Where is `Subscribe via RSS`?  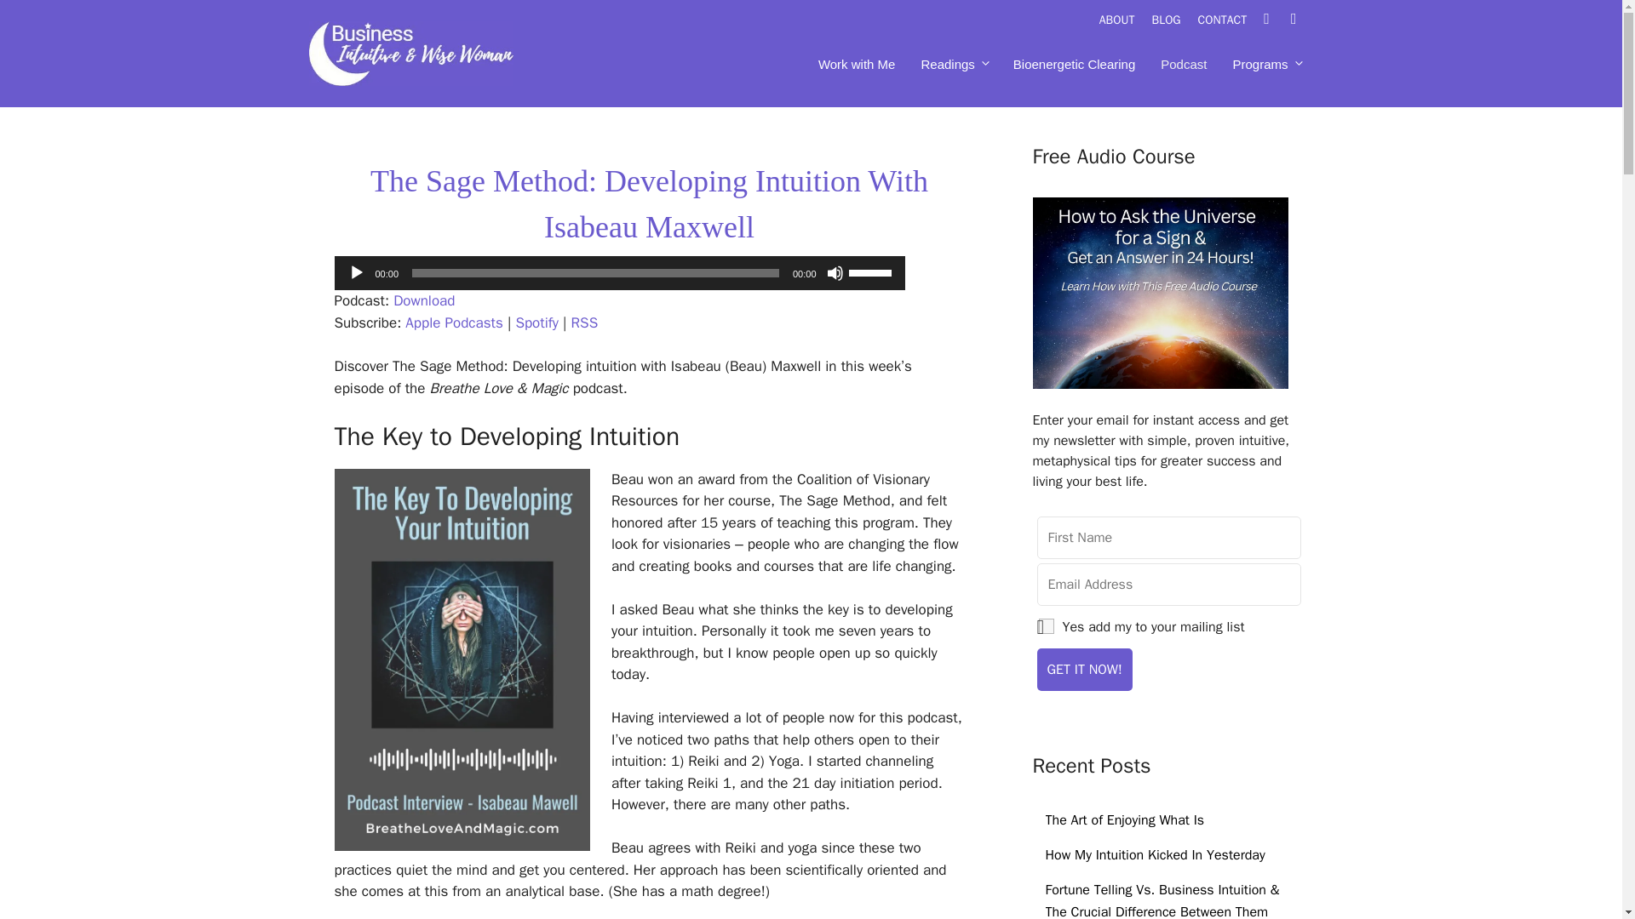 Subscribe via RSS is located at coordinates (584, 323).